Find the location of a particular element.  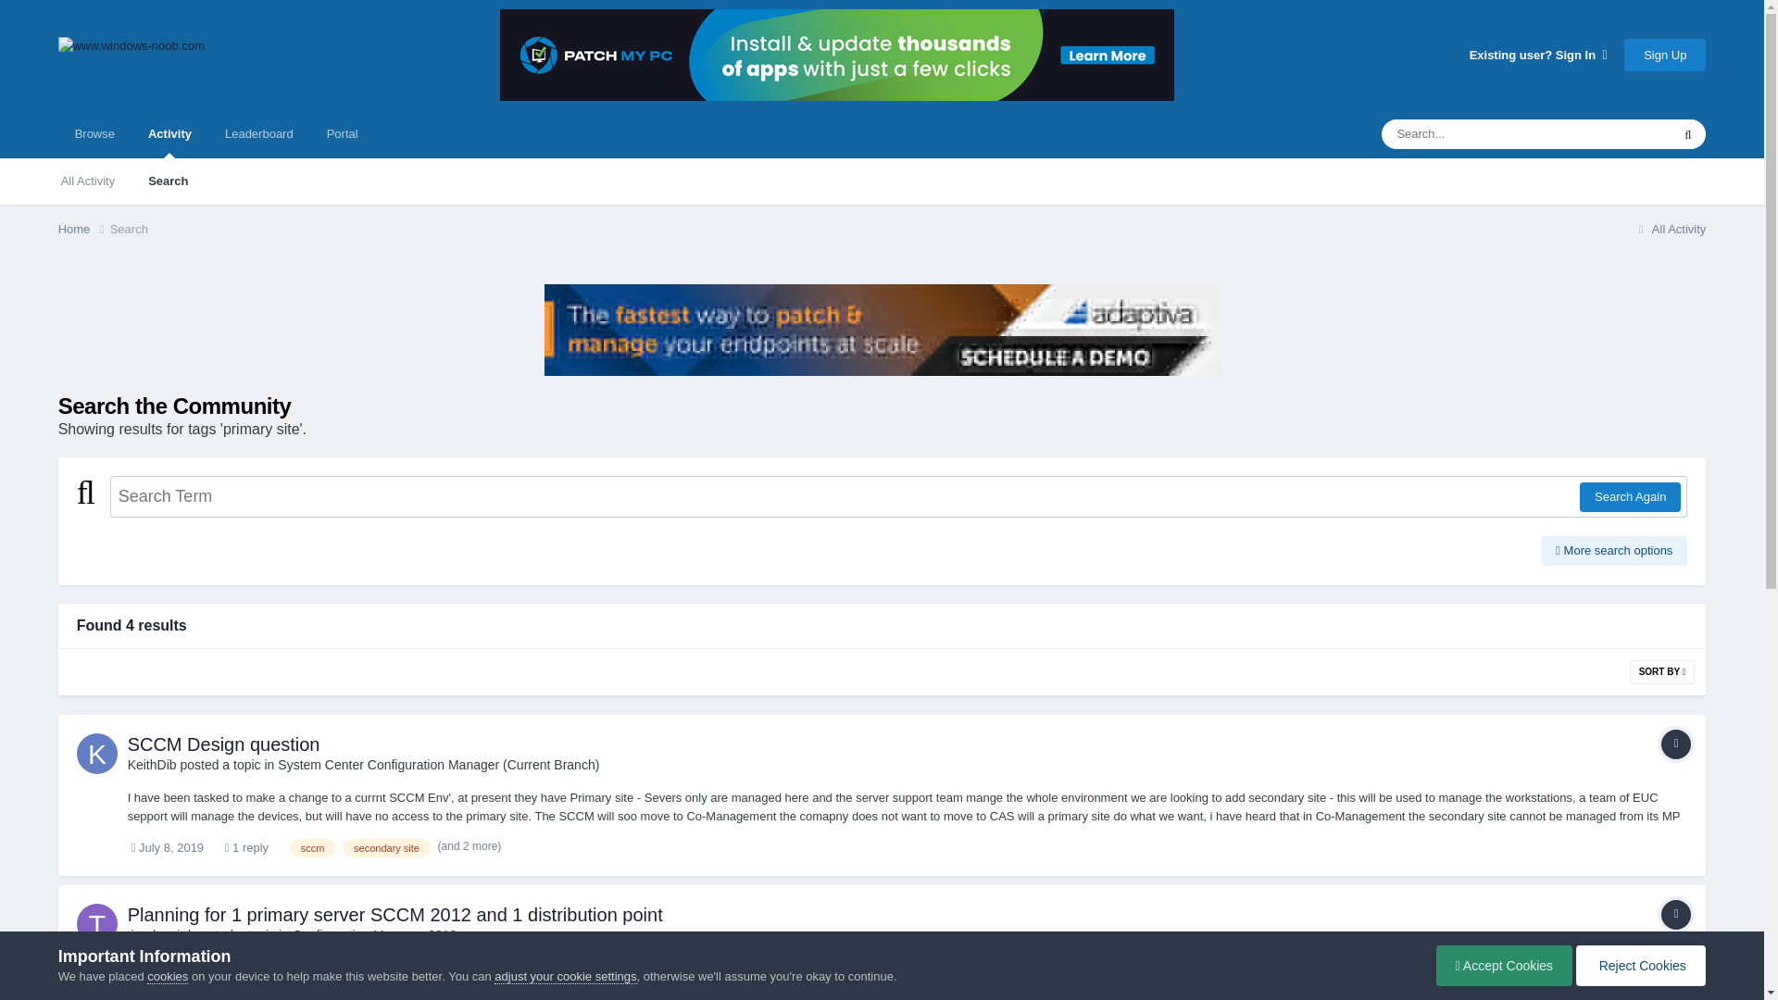

All Activity is located at coordinates (1669, 228).